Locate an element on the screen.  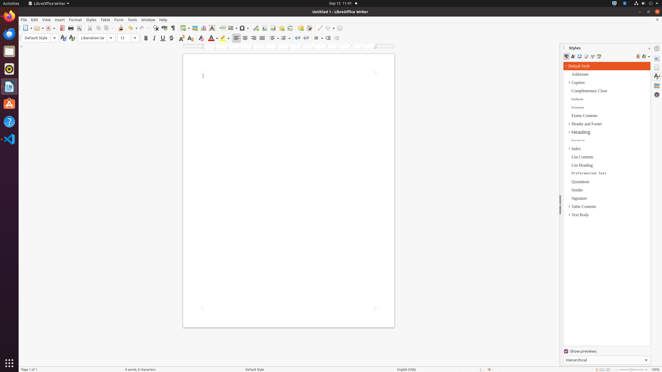
Justified is located at coordinates (262, 38).